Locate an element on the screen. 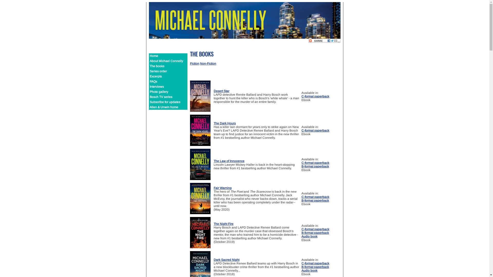  C-format paperback is located at coordinates (315, 229).